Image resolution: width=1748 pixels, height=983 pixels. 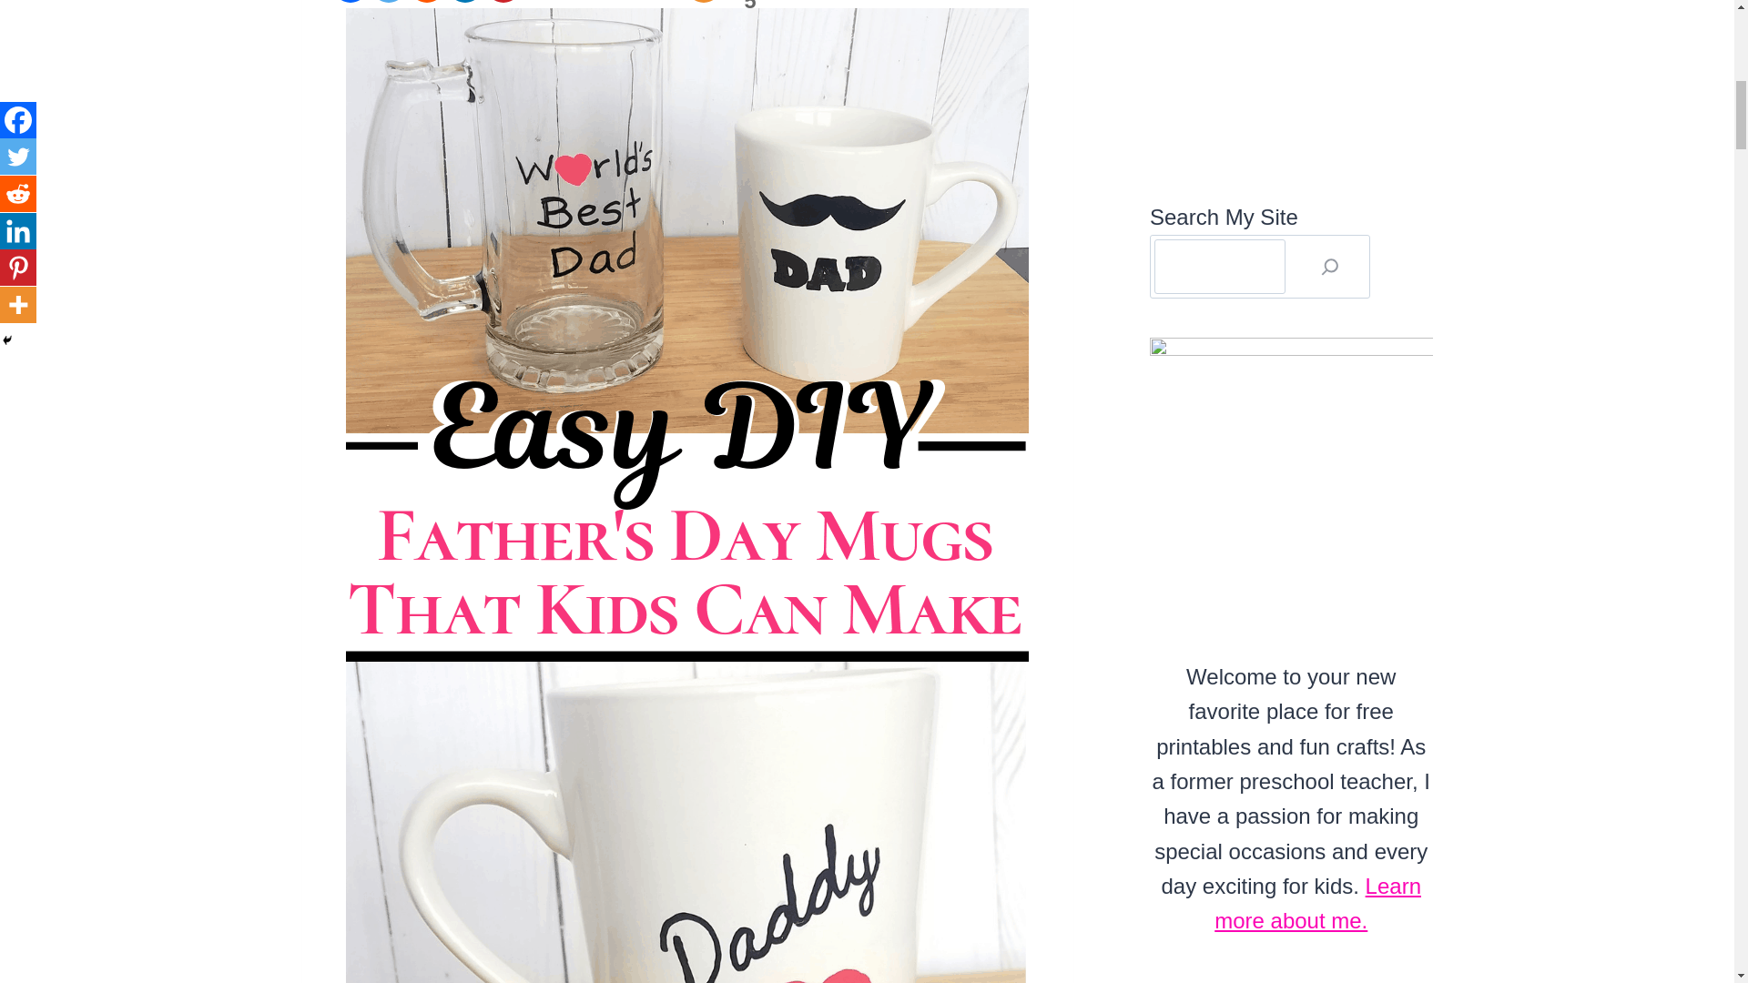 I want to click on Reddit, so click(x=747, y=3).